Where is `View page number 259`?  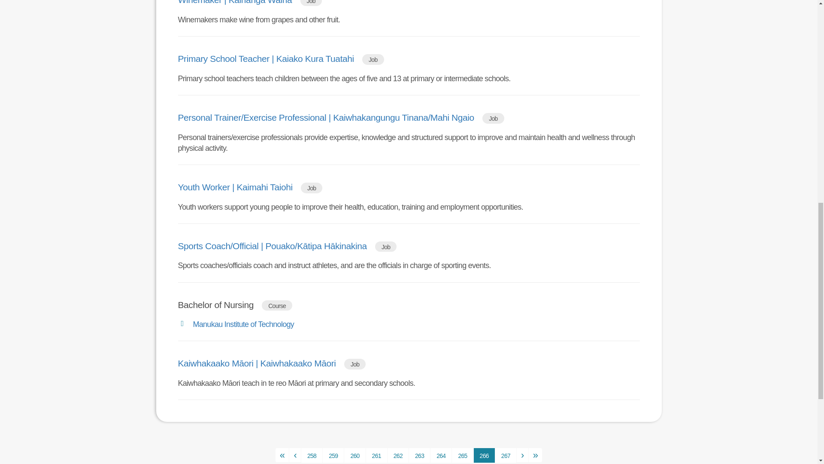
View page number 259 is located at coordinates (333, 455).